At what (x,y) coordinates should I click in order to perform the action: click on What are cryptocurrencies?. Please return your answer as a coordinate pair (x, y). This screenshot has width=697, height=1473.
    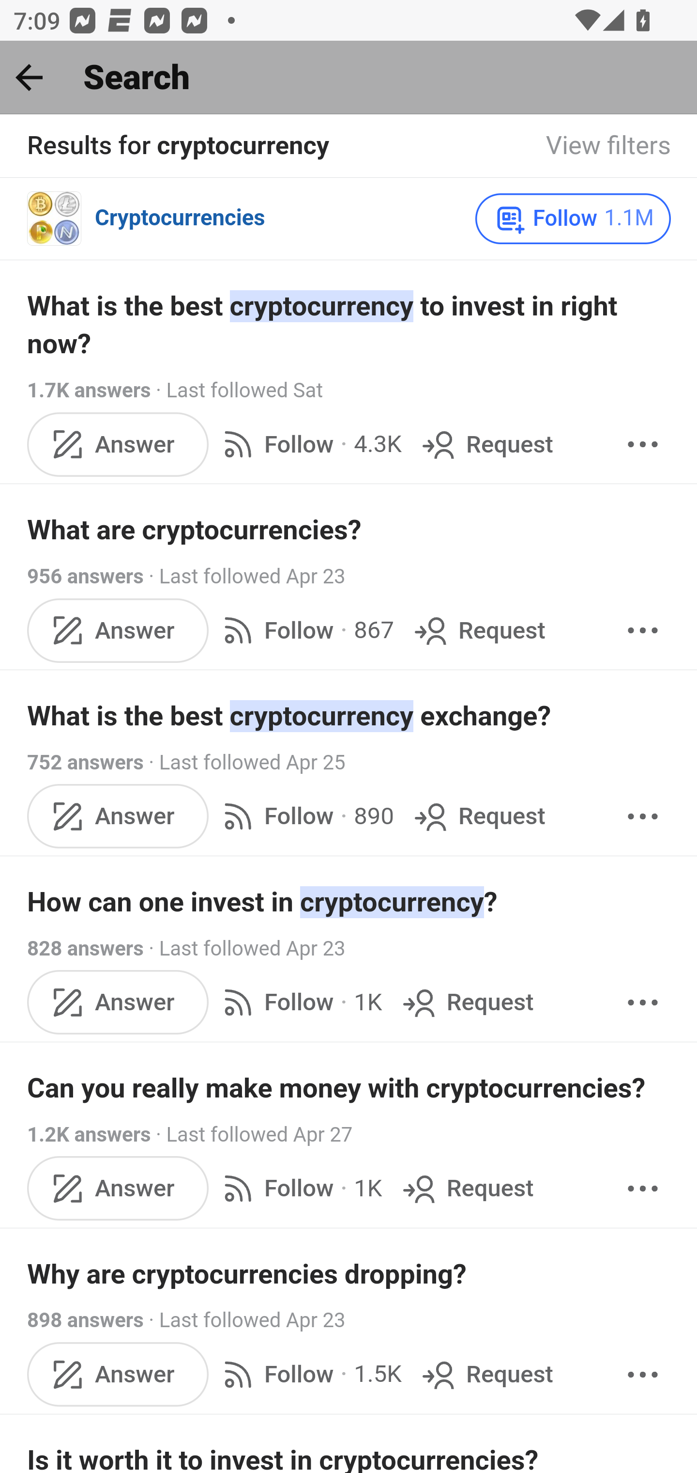
    Looking at the image, I should click on (349, 530).